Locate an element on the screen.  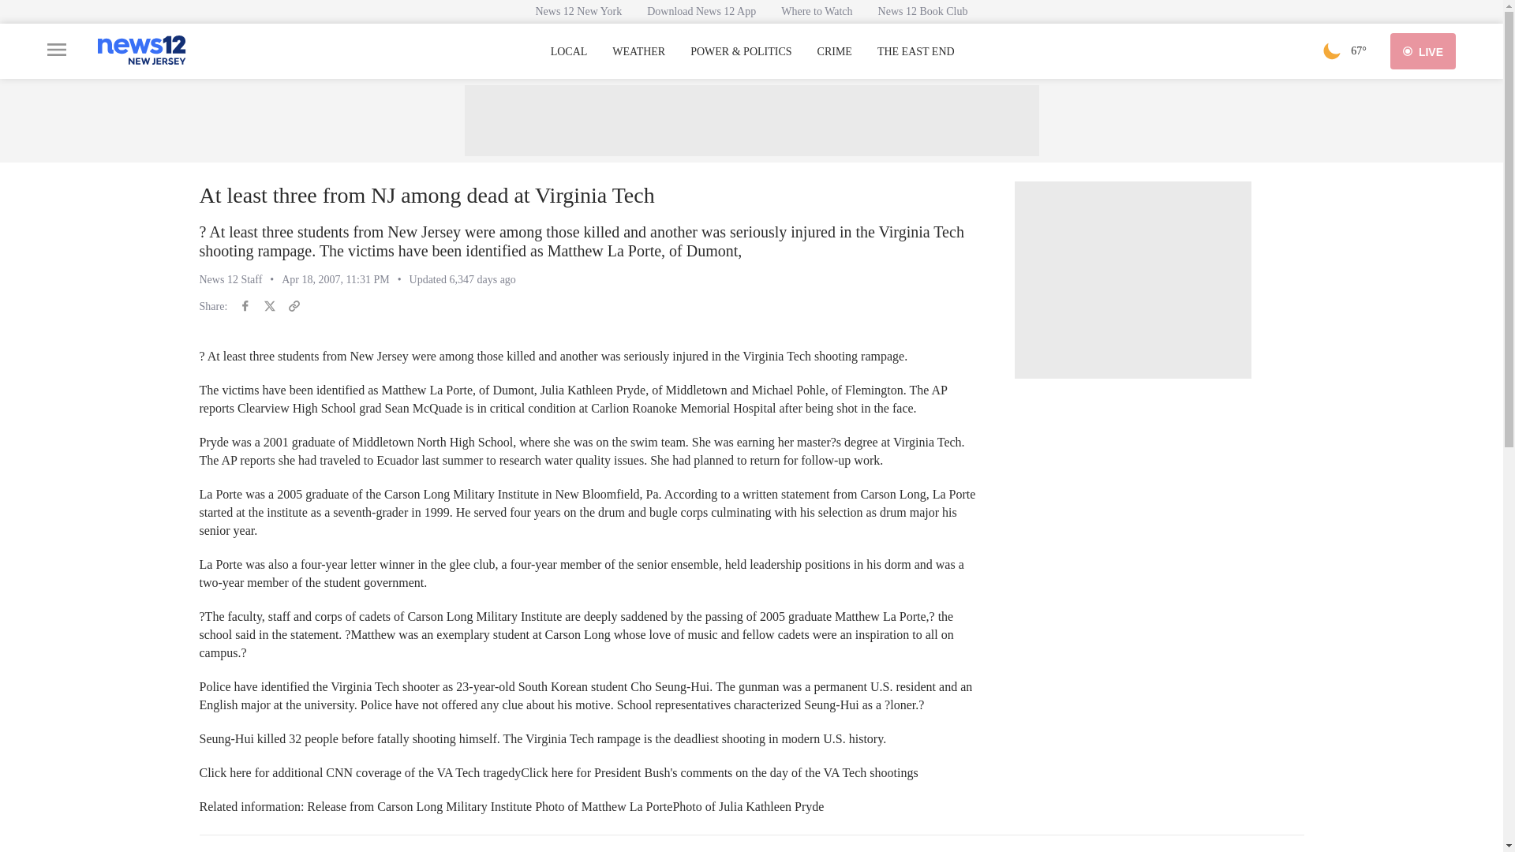
News 12 New York is located at coordinates (578, 11).